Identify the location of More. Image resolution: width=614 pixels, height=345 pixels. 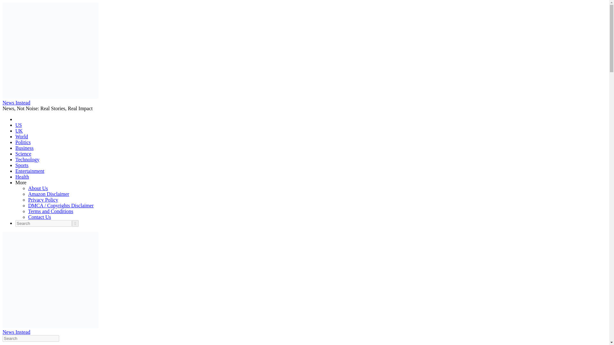
(21, 182).